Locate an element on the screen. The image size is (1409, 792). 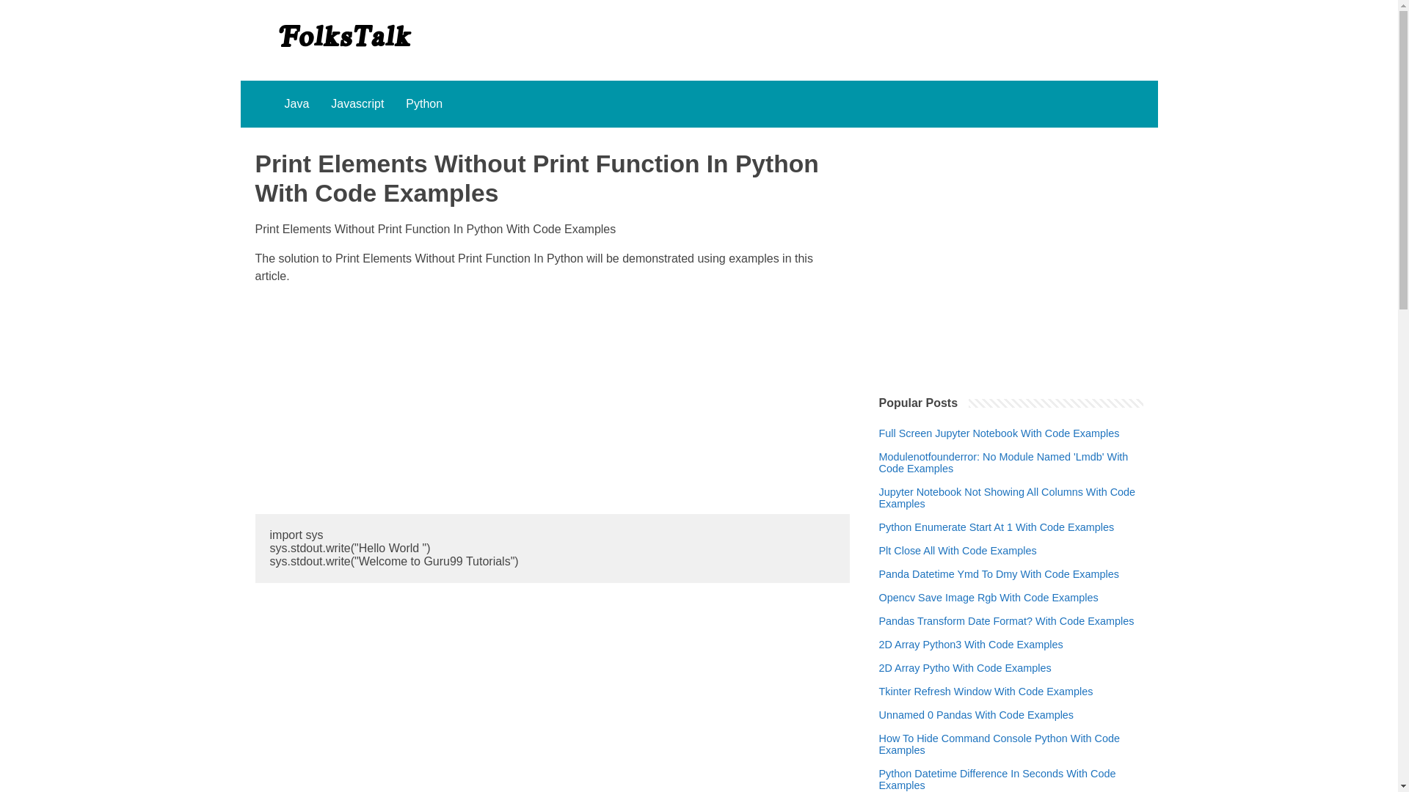
Panda Datetime Ymd To Dmy With Code Examples is located at coordinates (999, 573).